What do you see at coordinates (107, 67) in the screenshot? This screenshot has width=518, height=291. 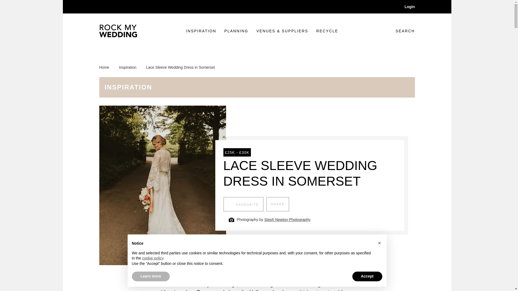 I see `FAVOURITE` at bounding box center [107, 67].